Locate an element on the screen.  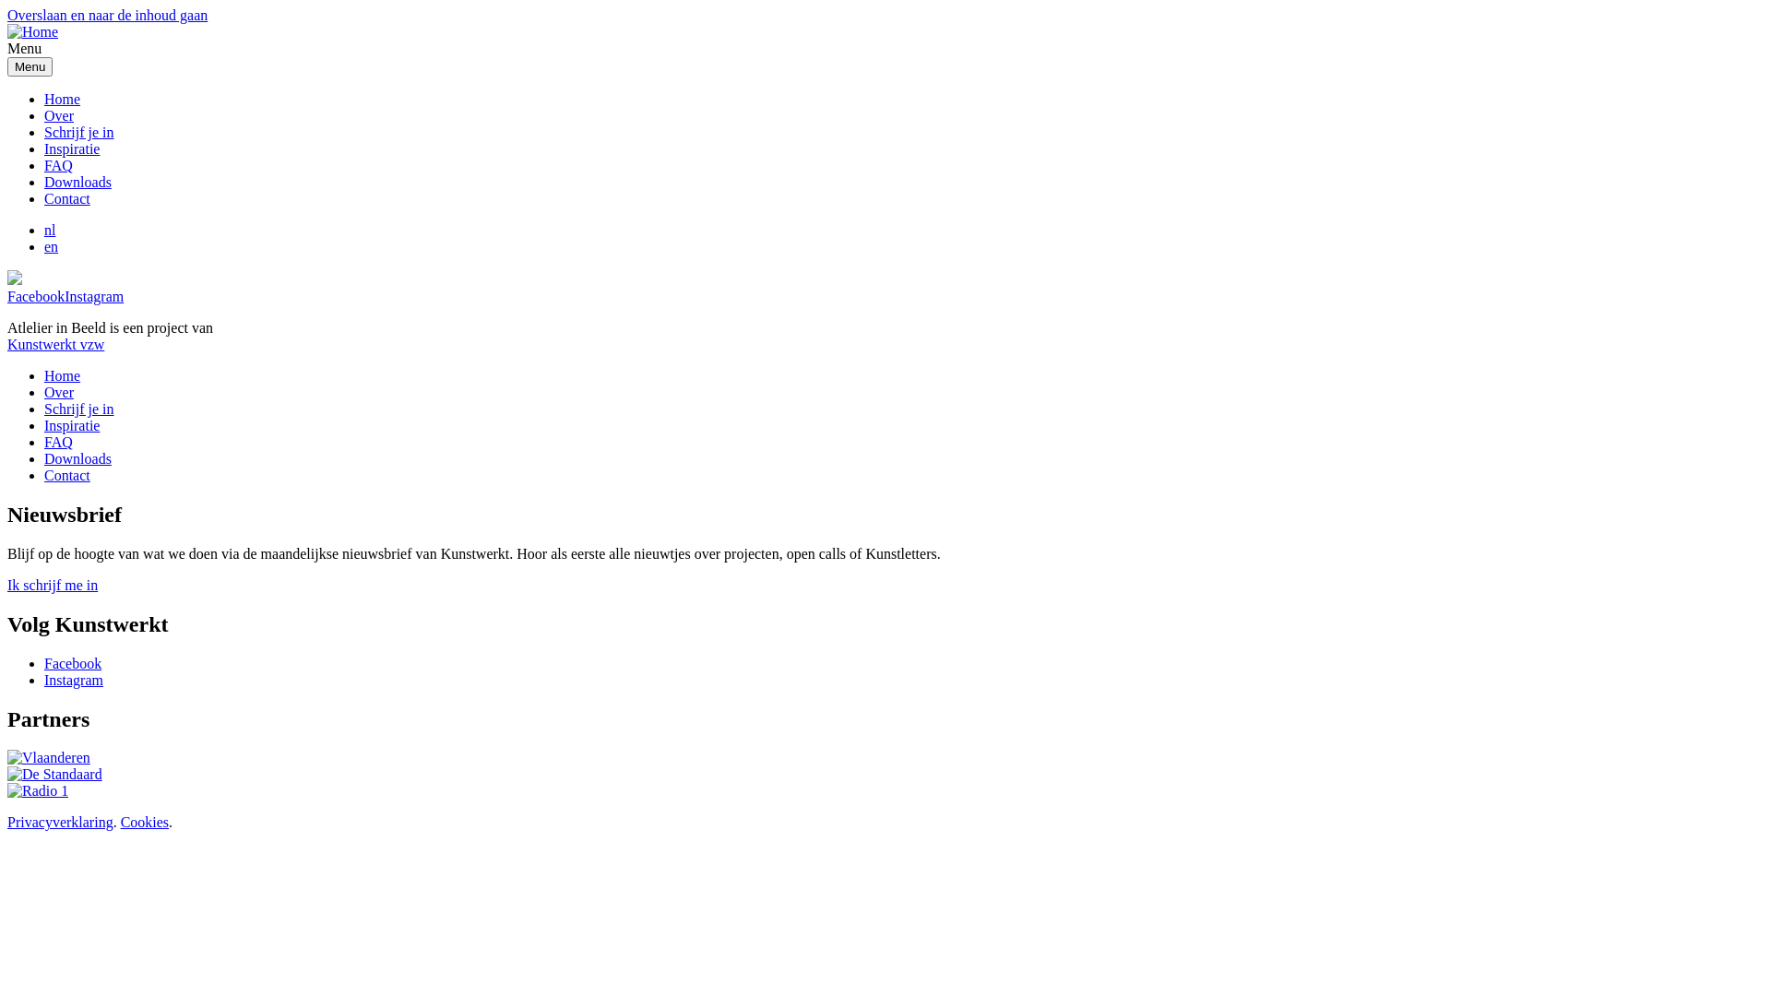
FAQ is located at coordinates (59, 166).